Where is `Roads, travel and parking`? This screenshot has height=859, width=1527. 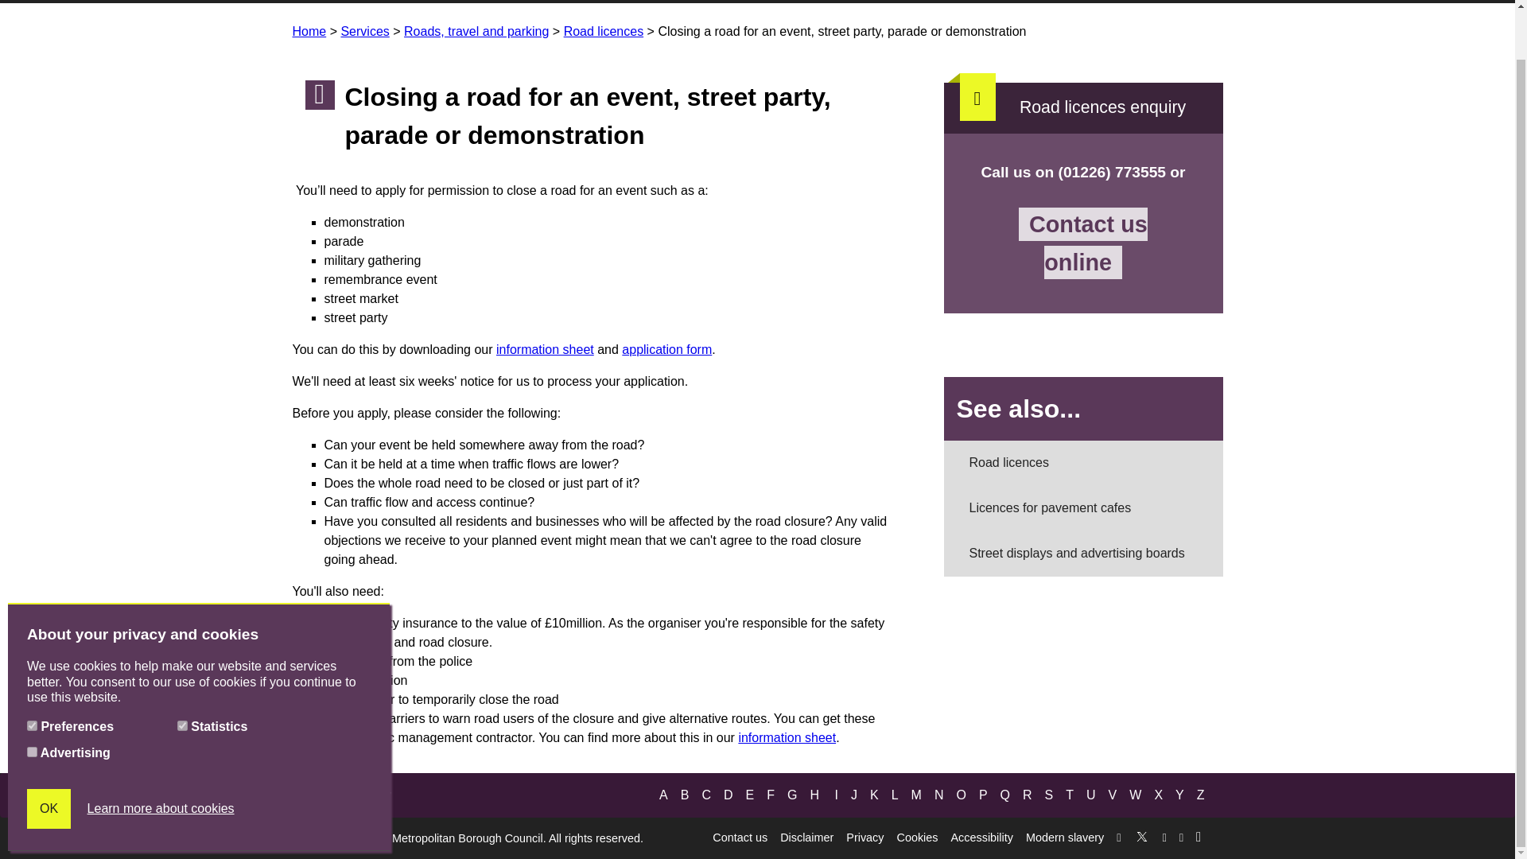 Roads, travel and parking is located at coordinates (476, 31).